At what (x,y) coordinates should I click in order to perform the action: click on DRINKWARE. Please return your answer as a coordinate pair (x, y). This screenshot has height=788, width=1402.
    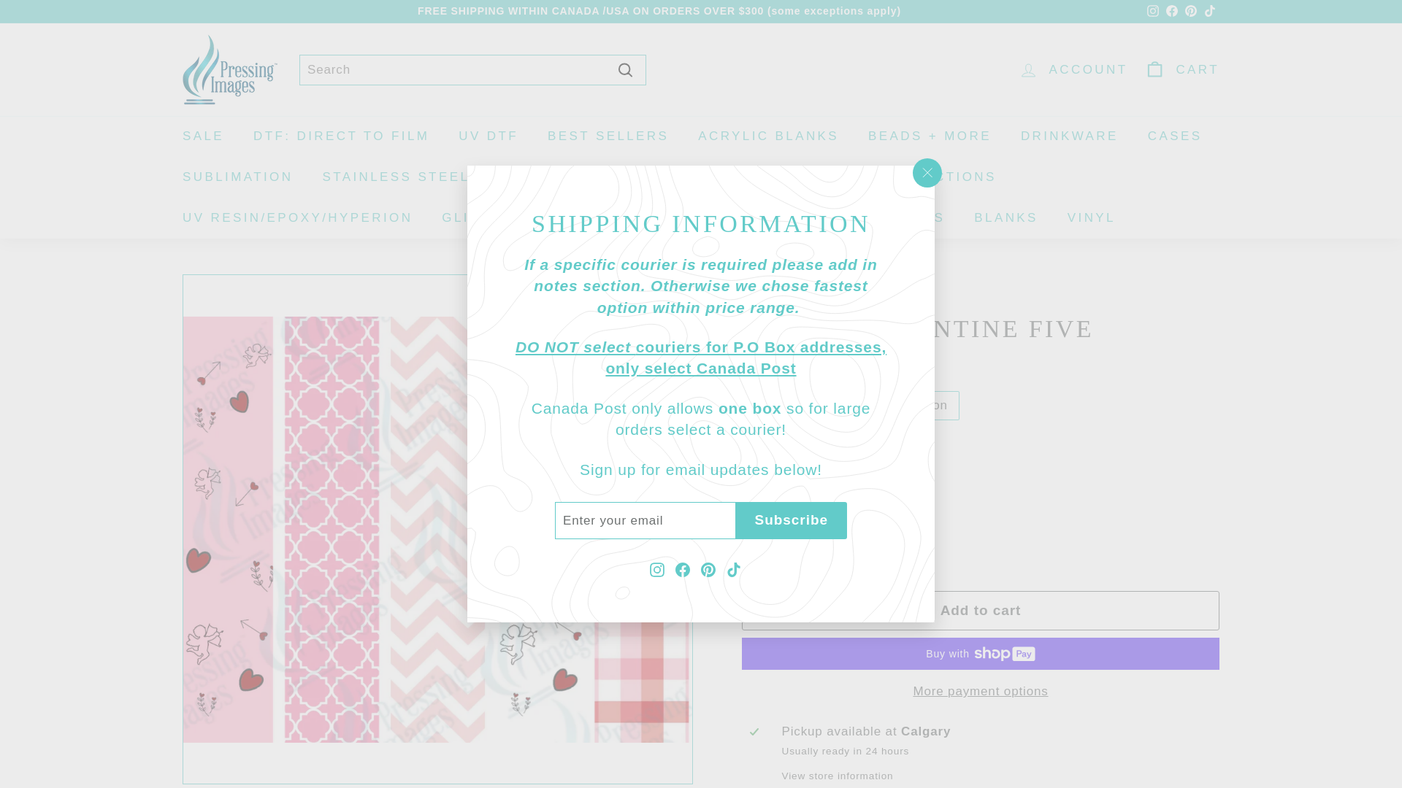
    Looking at the image, I should click on (1152, 12).